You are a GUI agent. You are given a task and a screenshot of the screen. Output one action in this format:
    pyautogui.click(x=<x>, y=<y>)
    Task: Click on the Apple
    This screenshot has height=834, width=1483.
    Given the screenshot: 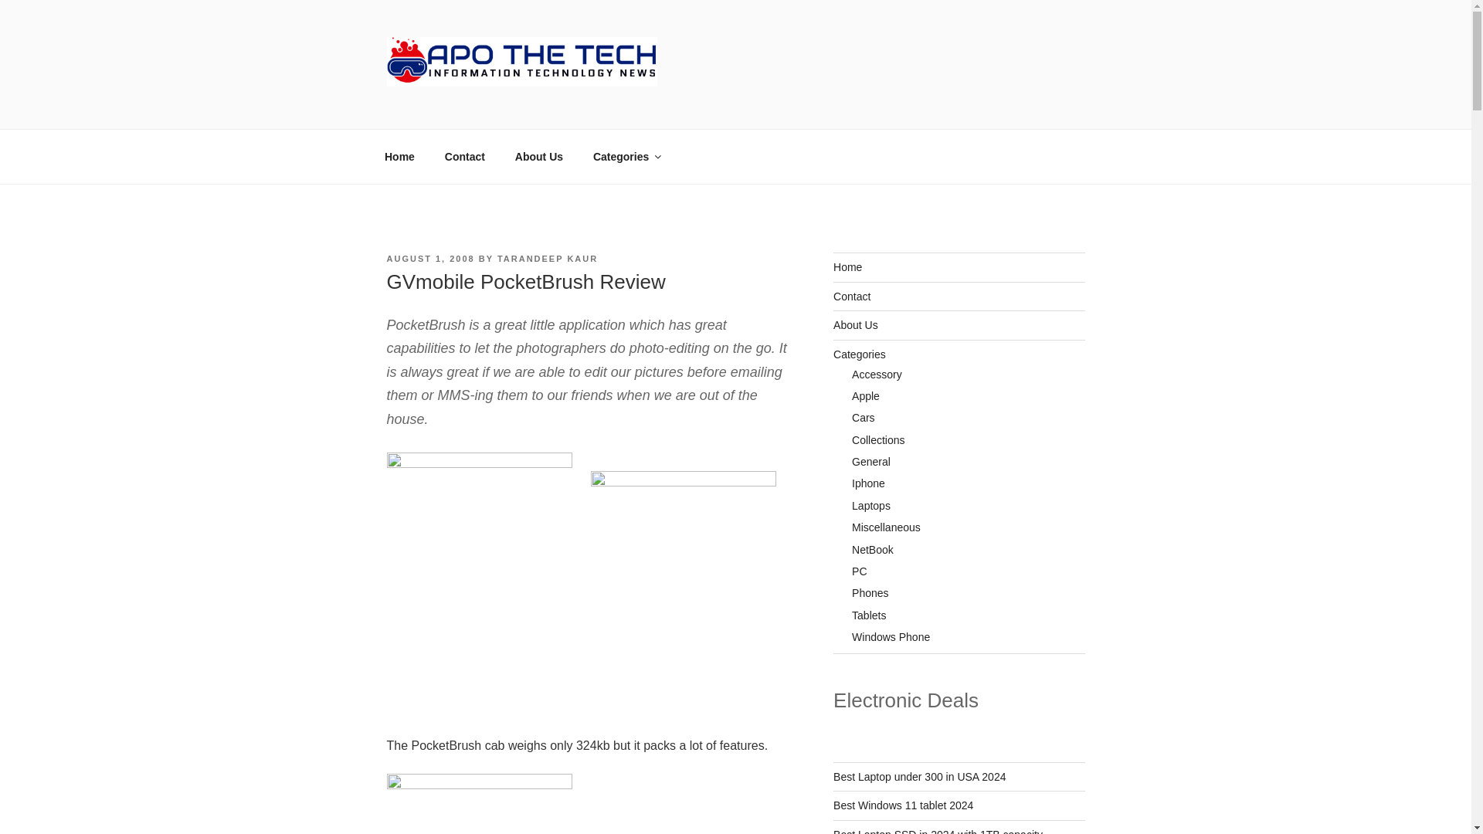 What is the action you would take?
    pyautogui.click(x=865, y=395)
    